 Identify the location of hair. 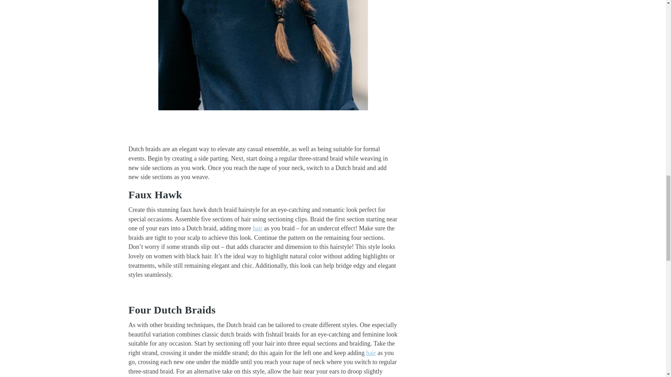
(371, 353).